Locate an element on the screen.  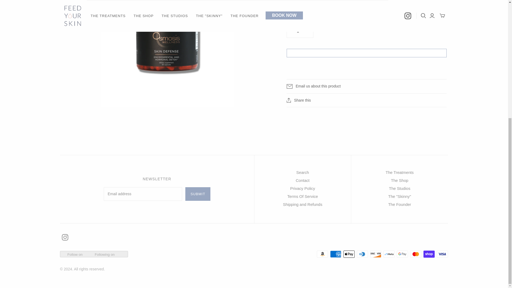
Mastercard is located at coordinates (415, 254).